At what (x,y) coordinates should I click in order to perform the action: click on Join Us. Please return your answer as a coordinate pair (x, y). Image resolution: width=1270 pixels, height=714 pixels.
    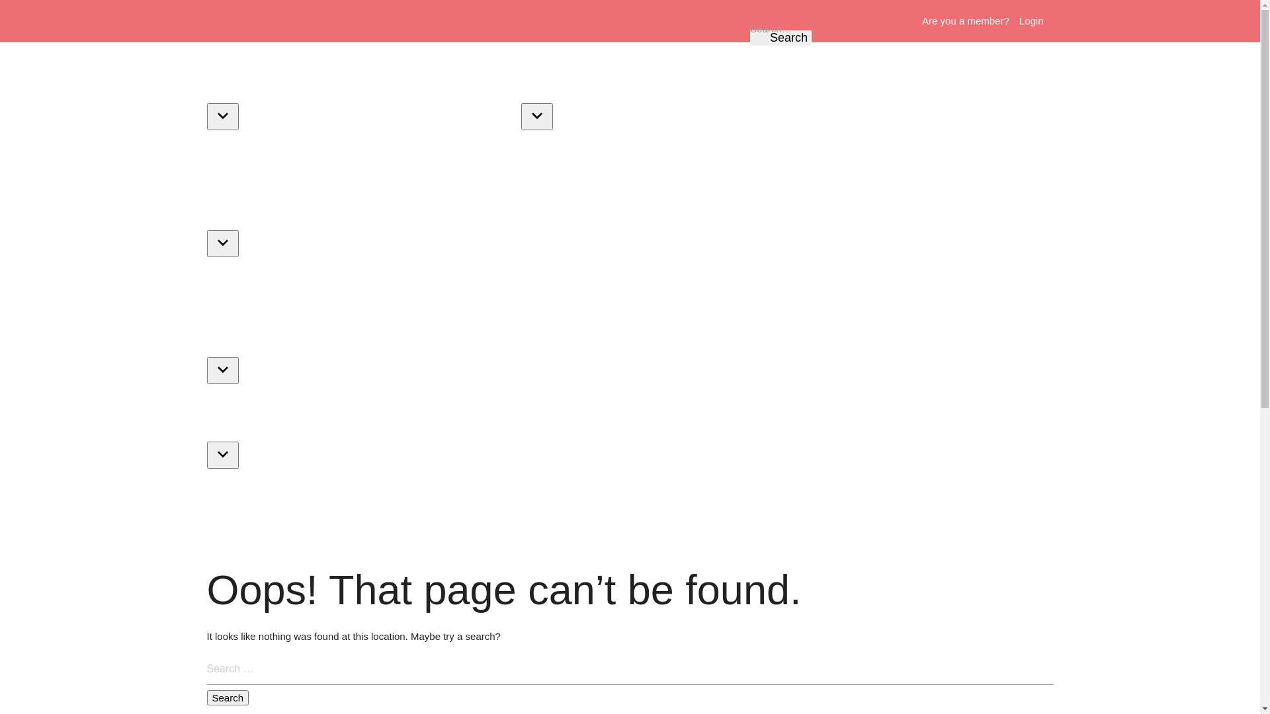
    Looking at the image, I should click on (307, 546).